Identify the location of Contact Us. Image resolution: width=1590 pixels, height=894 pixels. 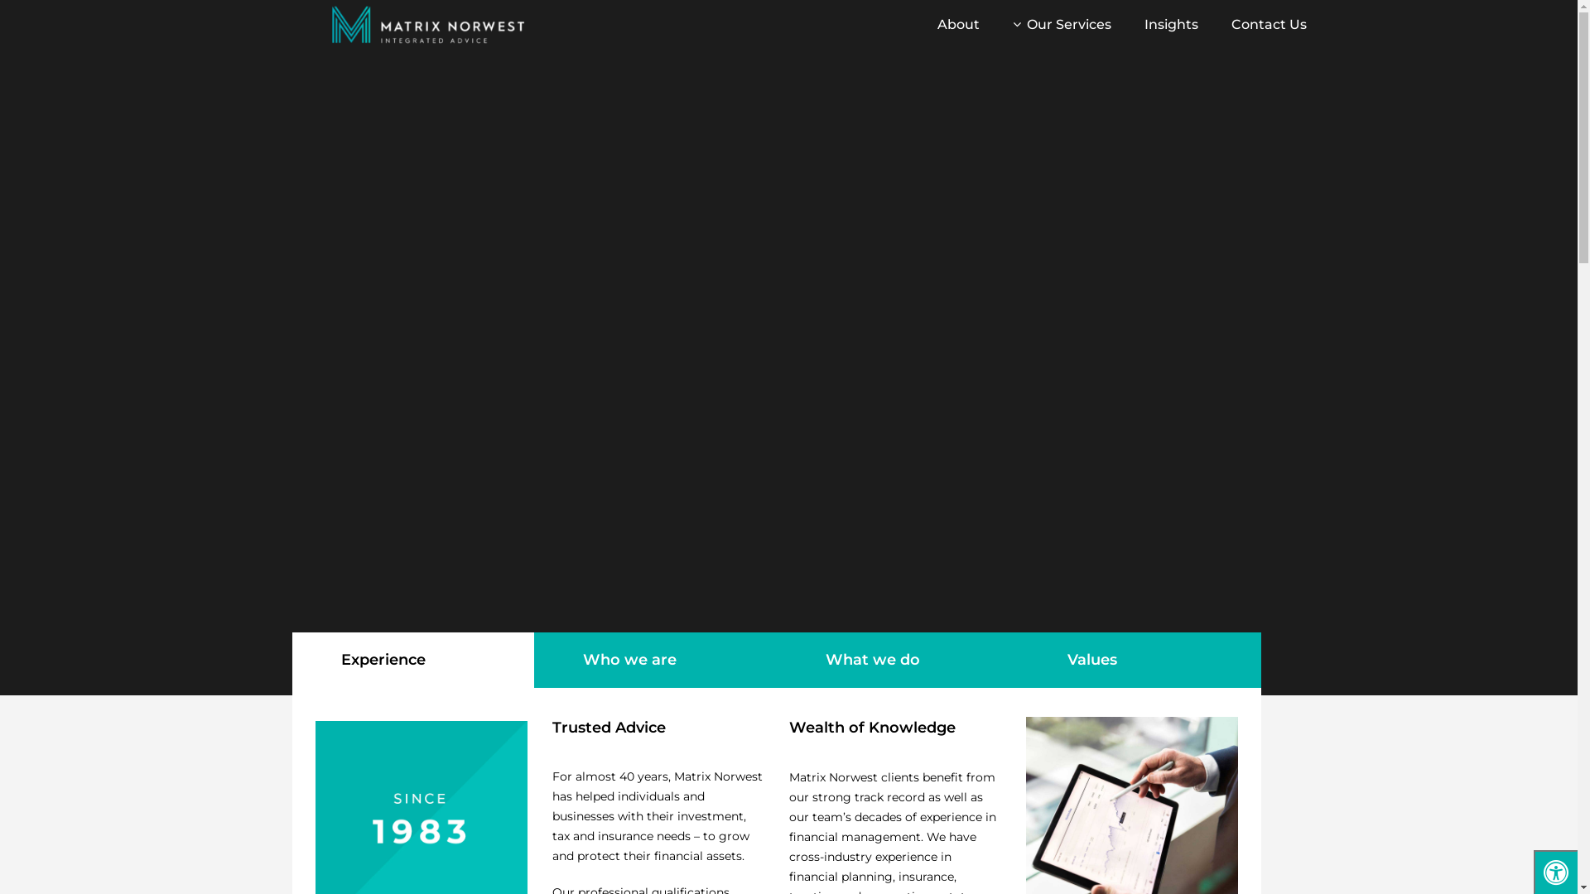
(1269, 25).